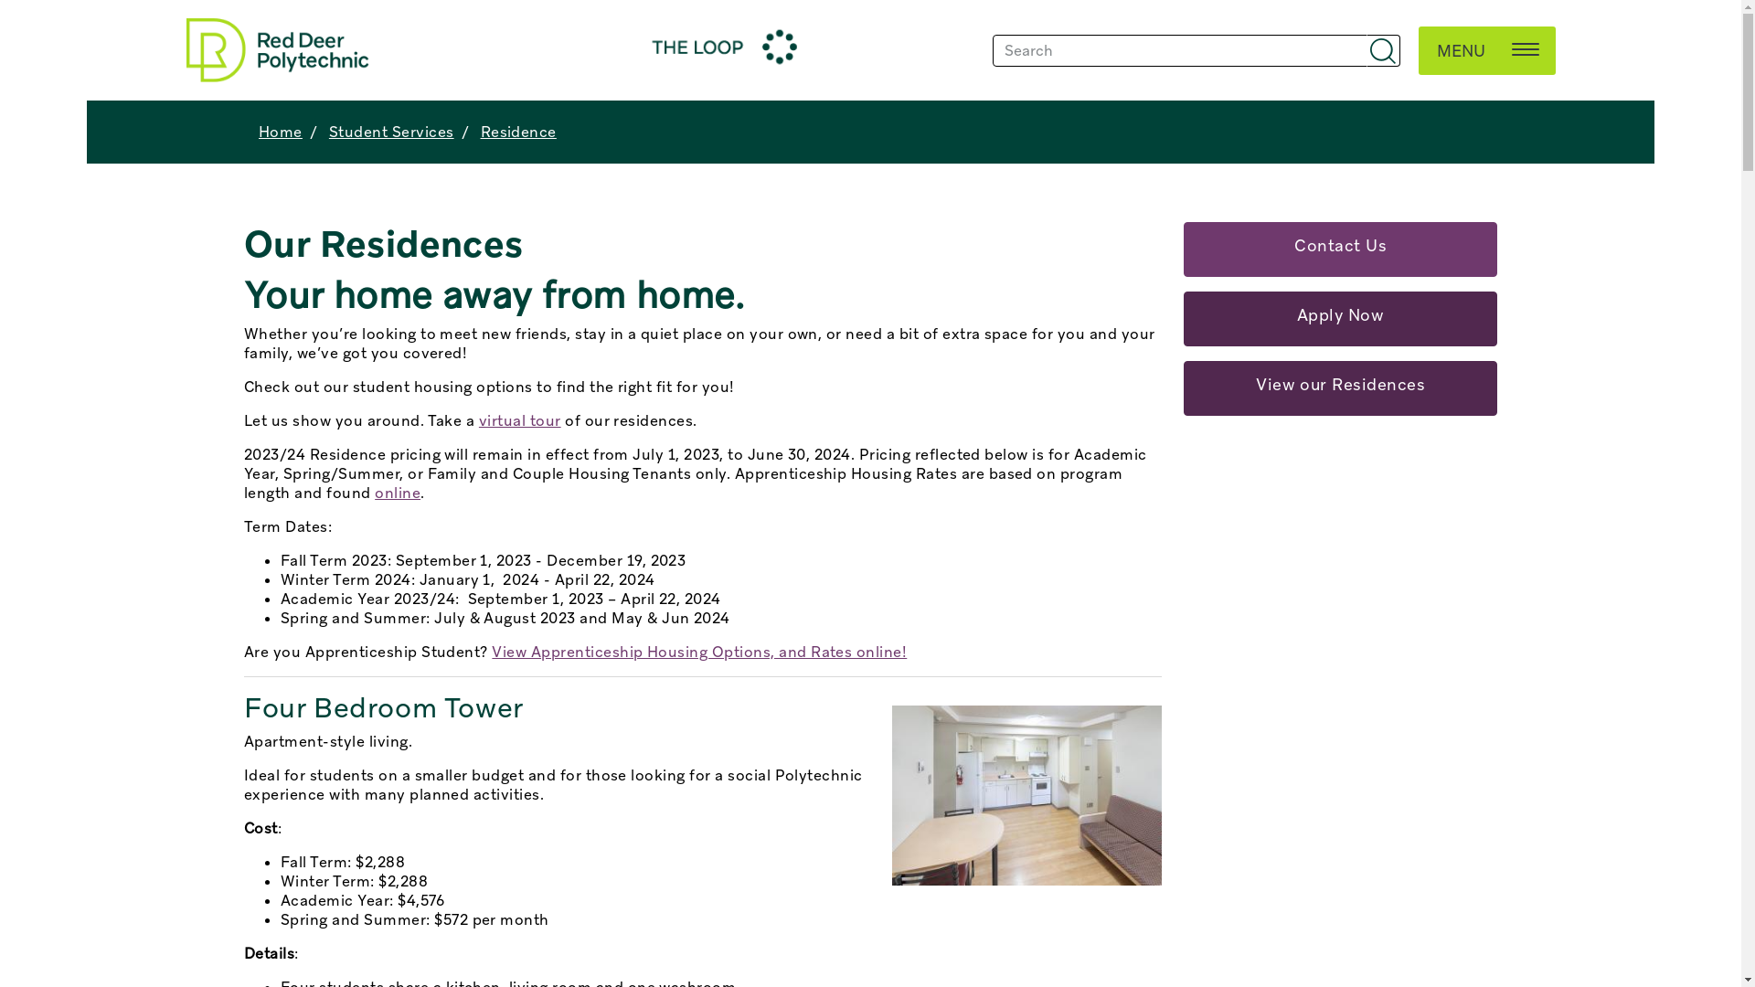 This screenshot has height=987, width=1755. Describe the element at coordinates (1489, 48) in the screenshot. I see `MENU` at that location.